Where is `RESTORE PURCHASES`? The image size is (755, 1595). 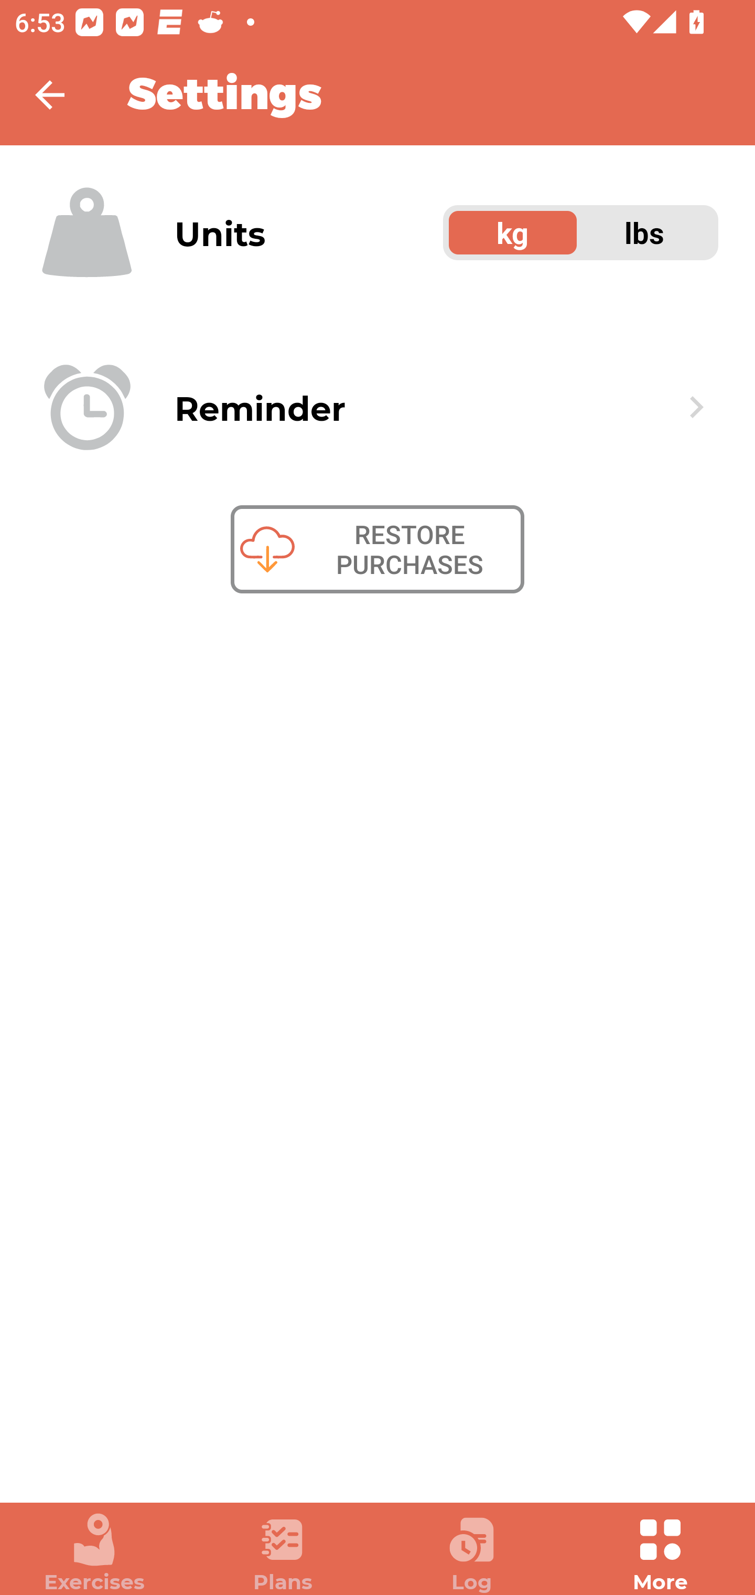
RESTORE PURCHASES is located at coordinates (377, 549).